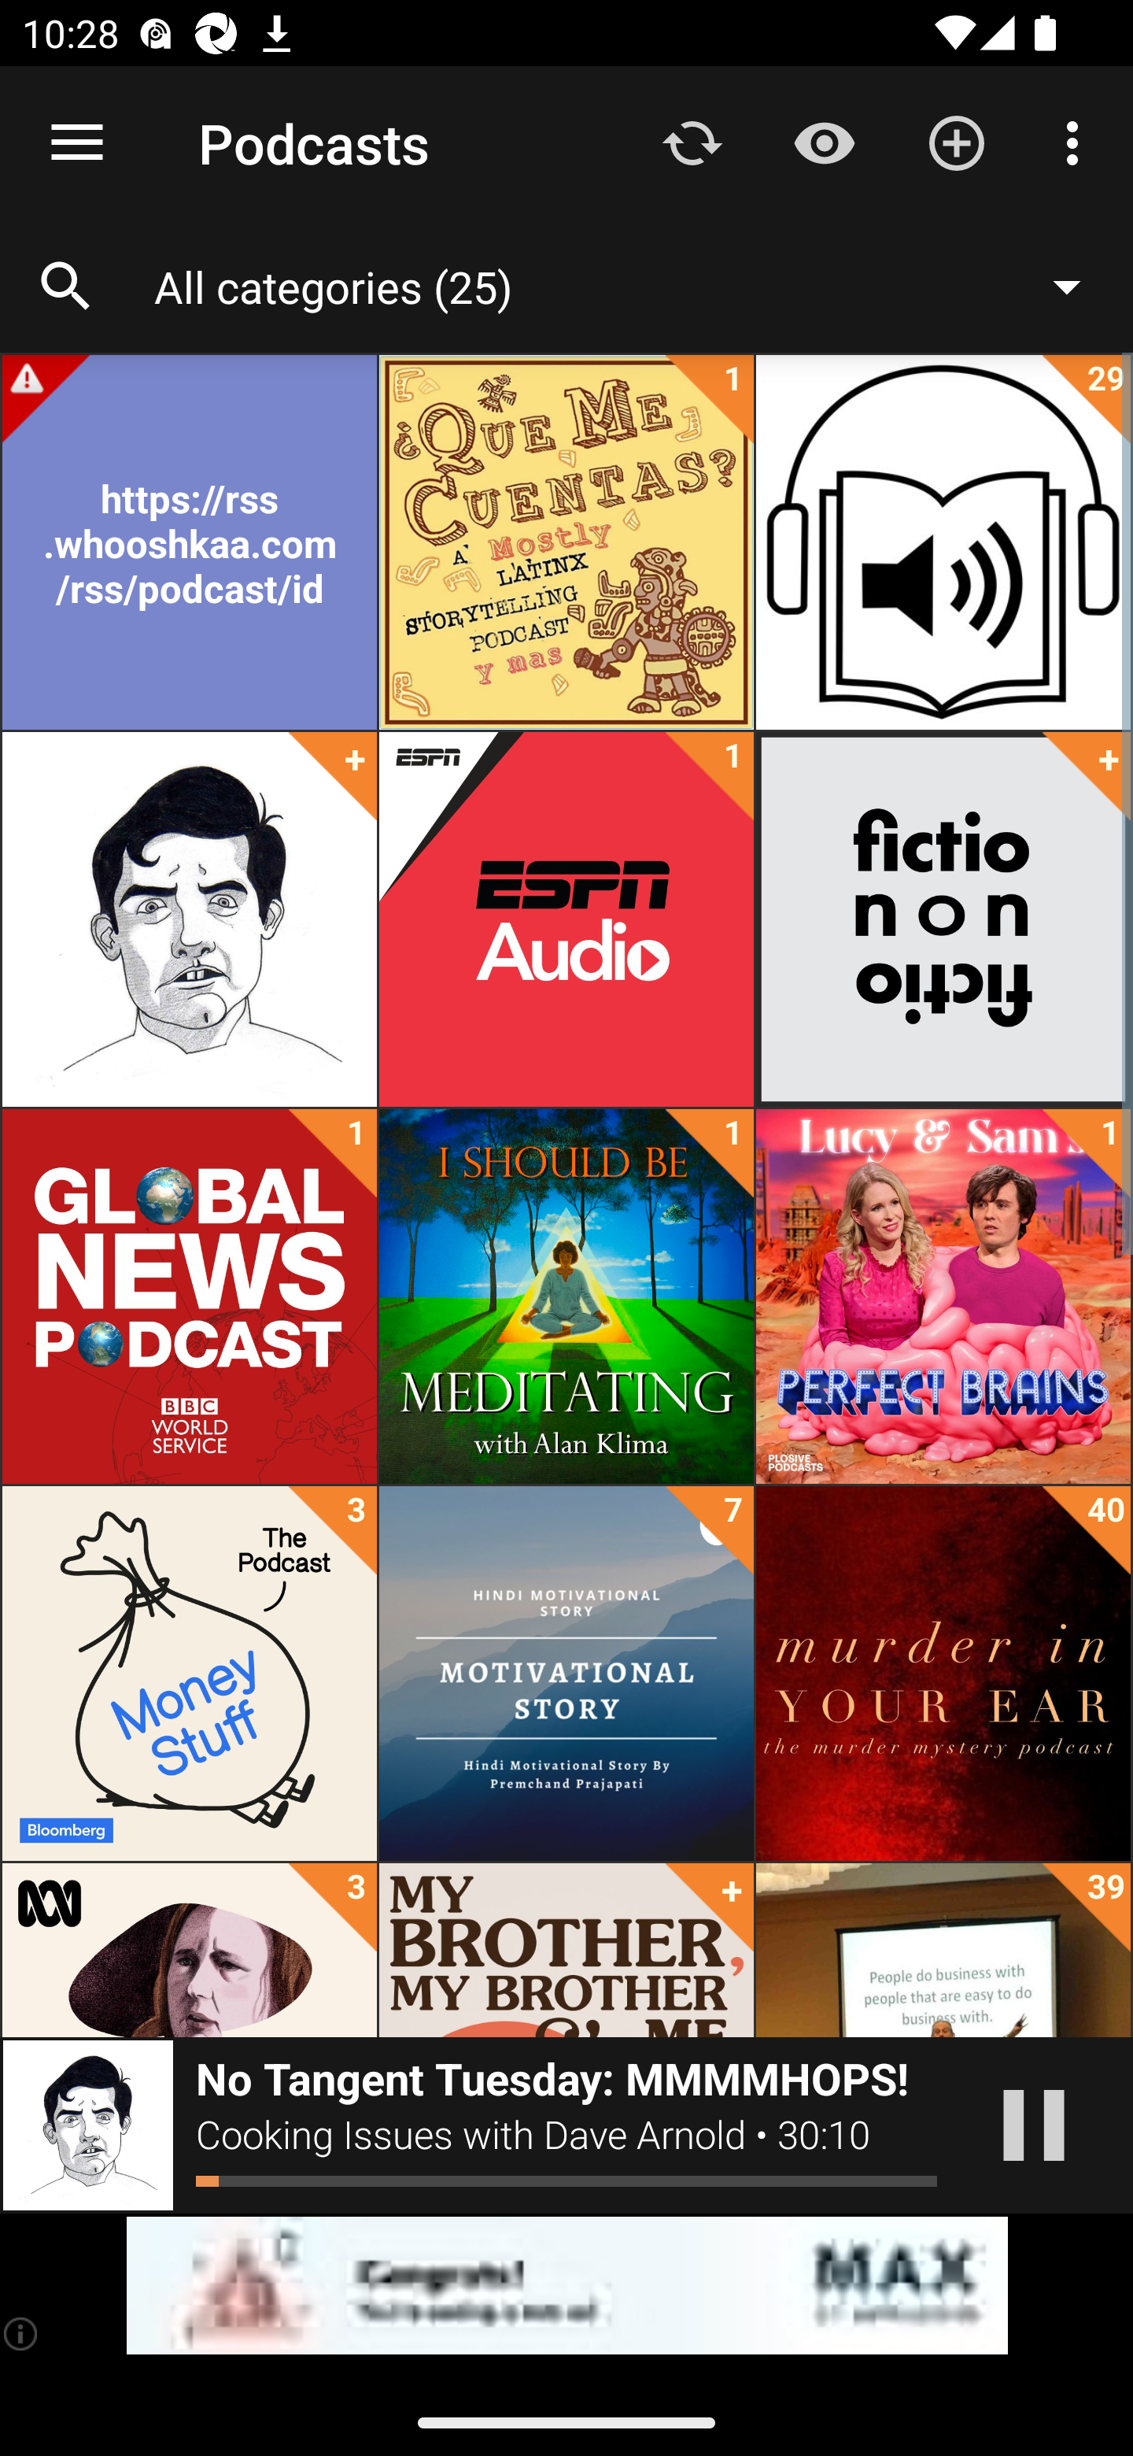  What do you see at coordinates (189, 1296) in the screenshot?
I see `Global News Podcast 1` at bounding box center [189, 1296].